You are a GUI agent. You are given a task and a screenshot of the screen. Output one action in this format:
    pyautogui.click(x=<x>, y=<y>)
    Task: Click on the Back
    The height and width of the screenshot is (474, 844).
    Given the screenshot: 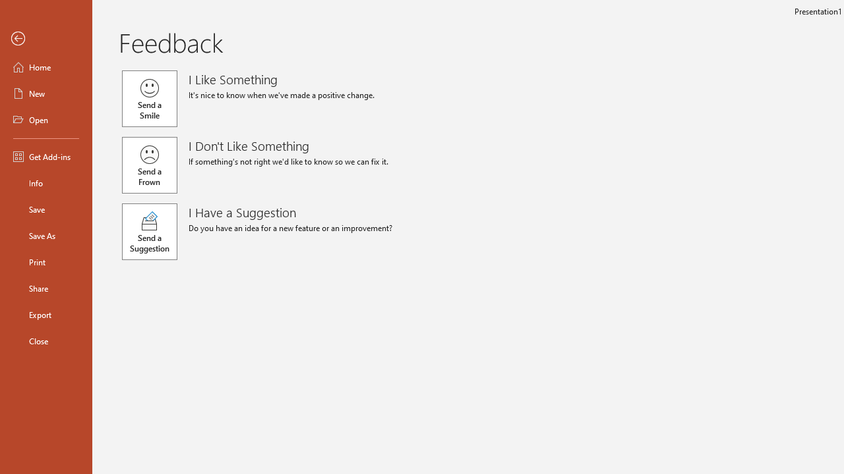 What is the action you would take?
    pyautogui.click(x=46, y=39)
    